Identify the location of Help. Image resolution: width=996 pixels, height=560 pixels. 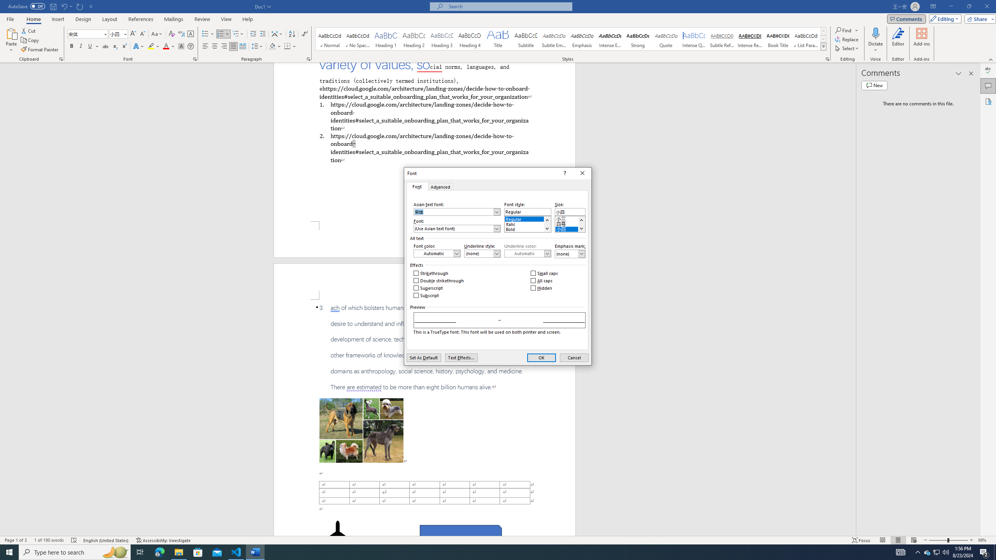
(247, 19).